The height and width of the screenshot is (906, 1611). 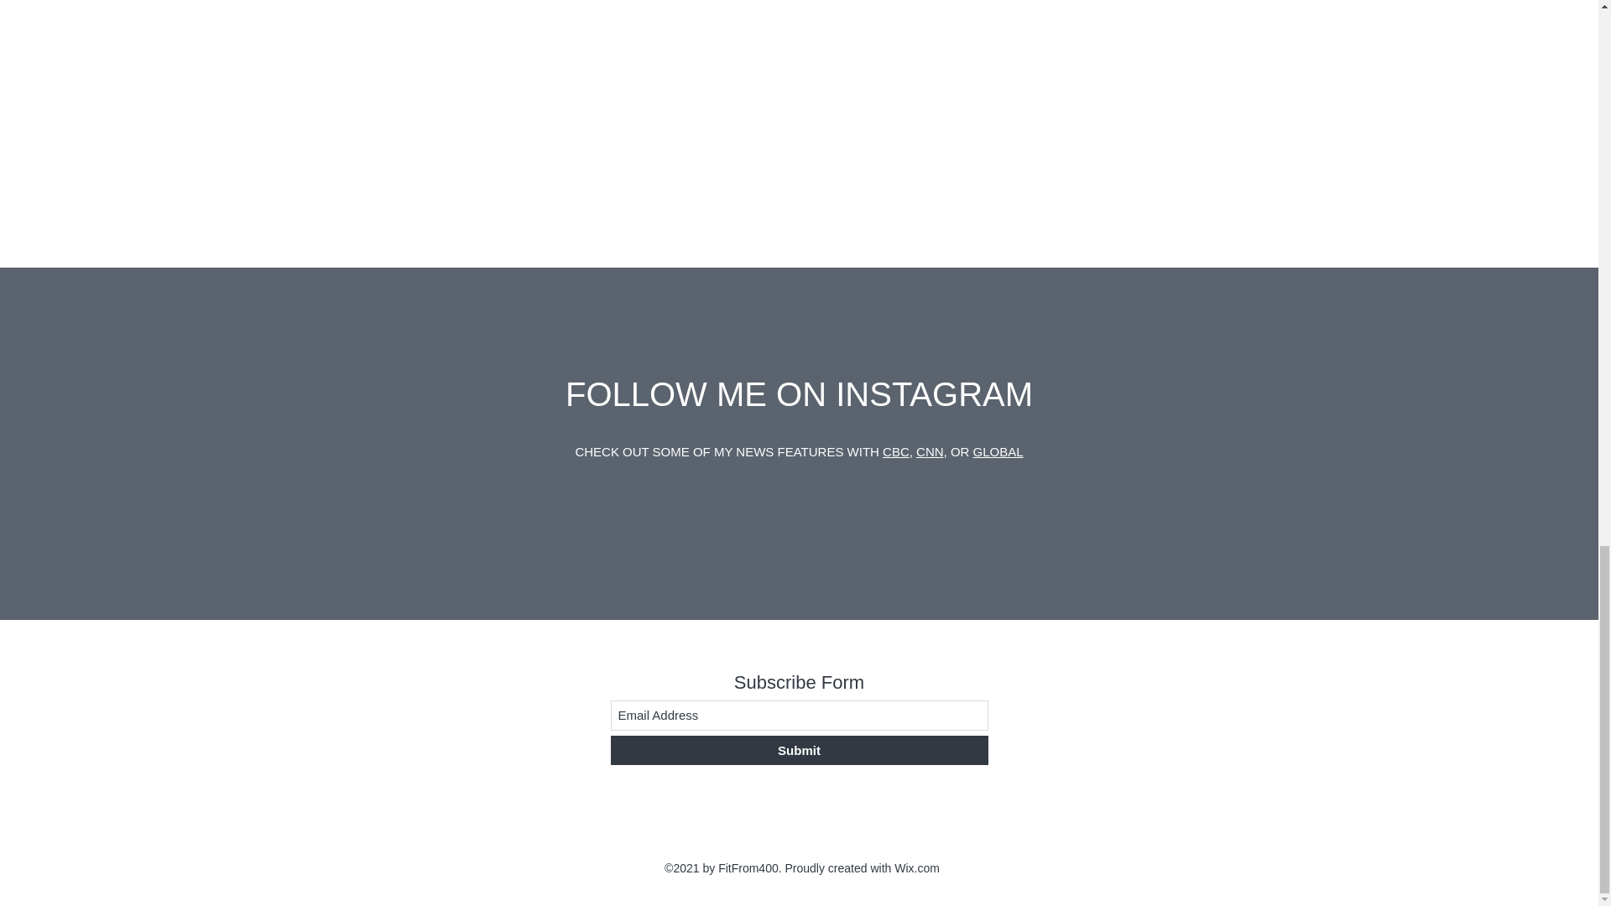 I want to click on CNN, so click(x=930, y=451).